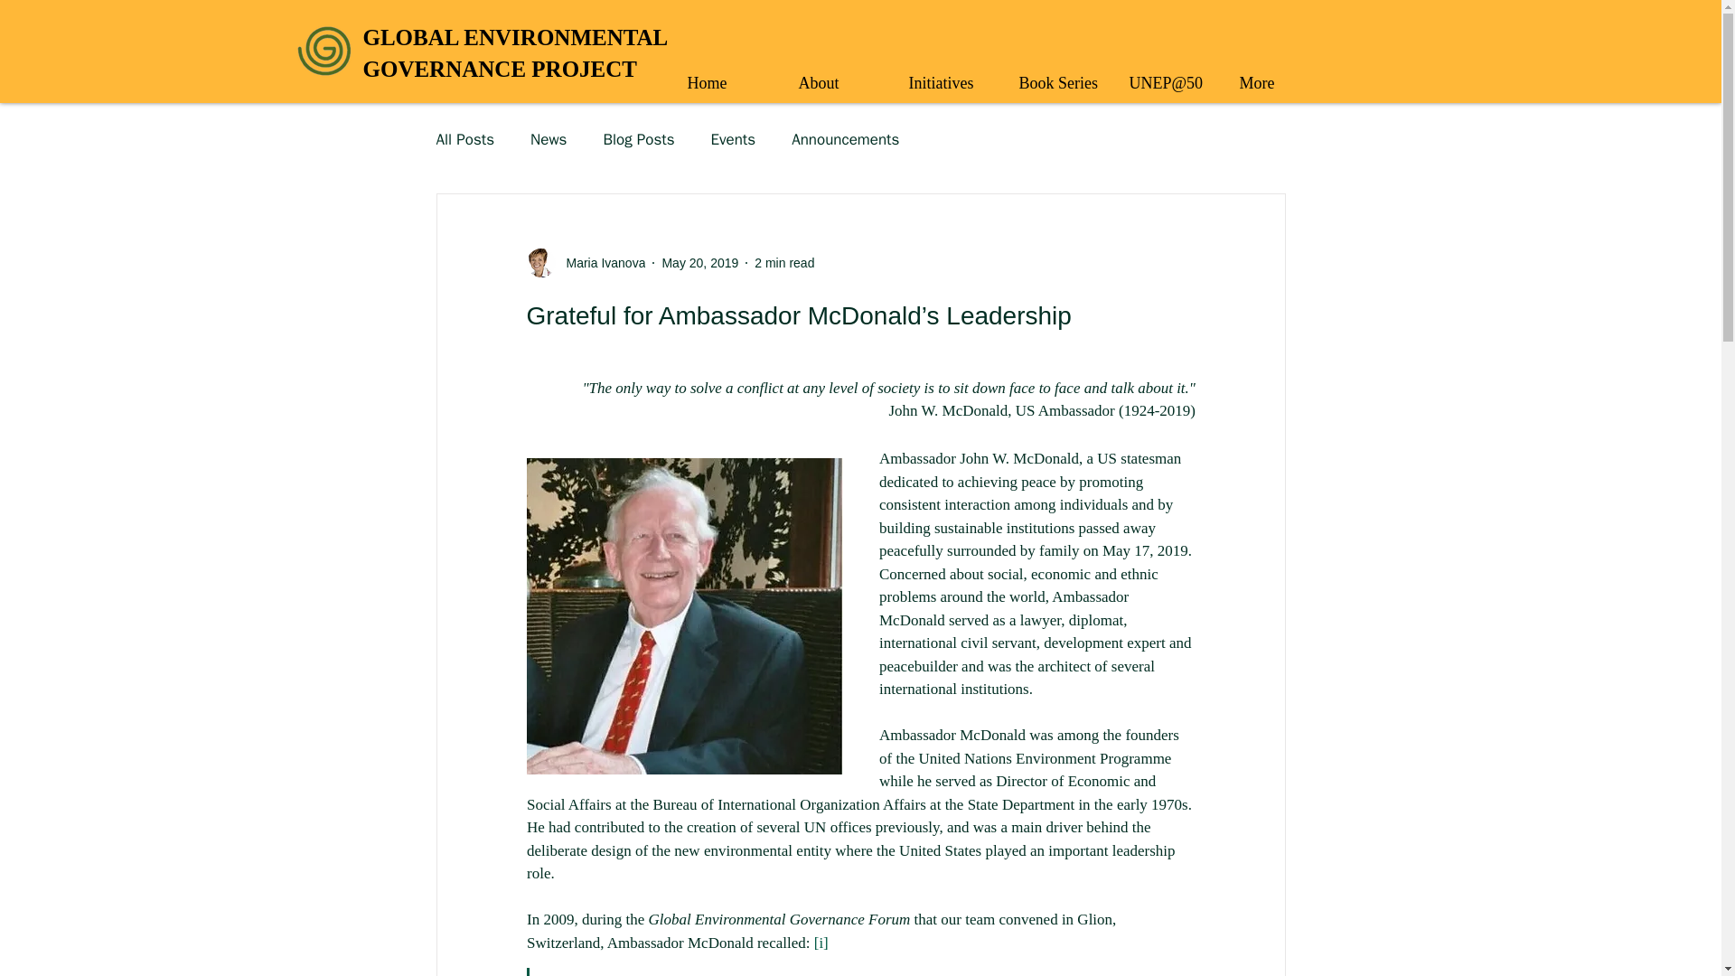  I want to click on Home, so click(736, 75).